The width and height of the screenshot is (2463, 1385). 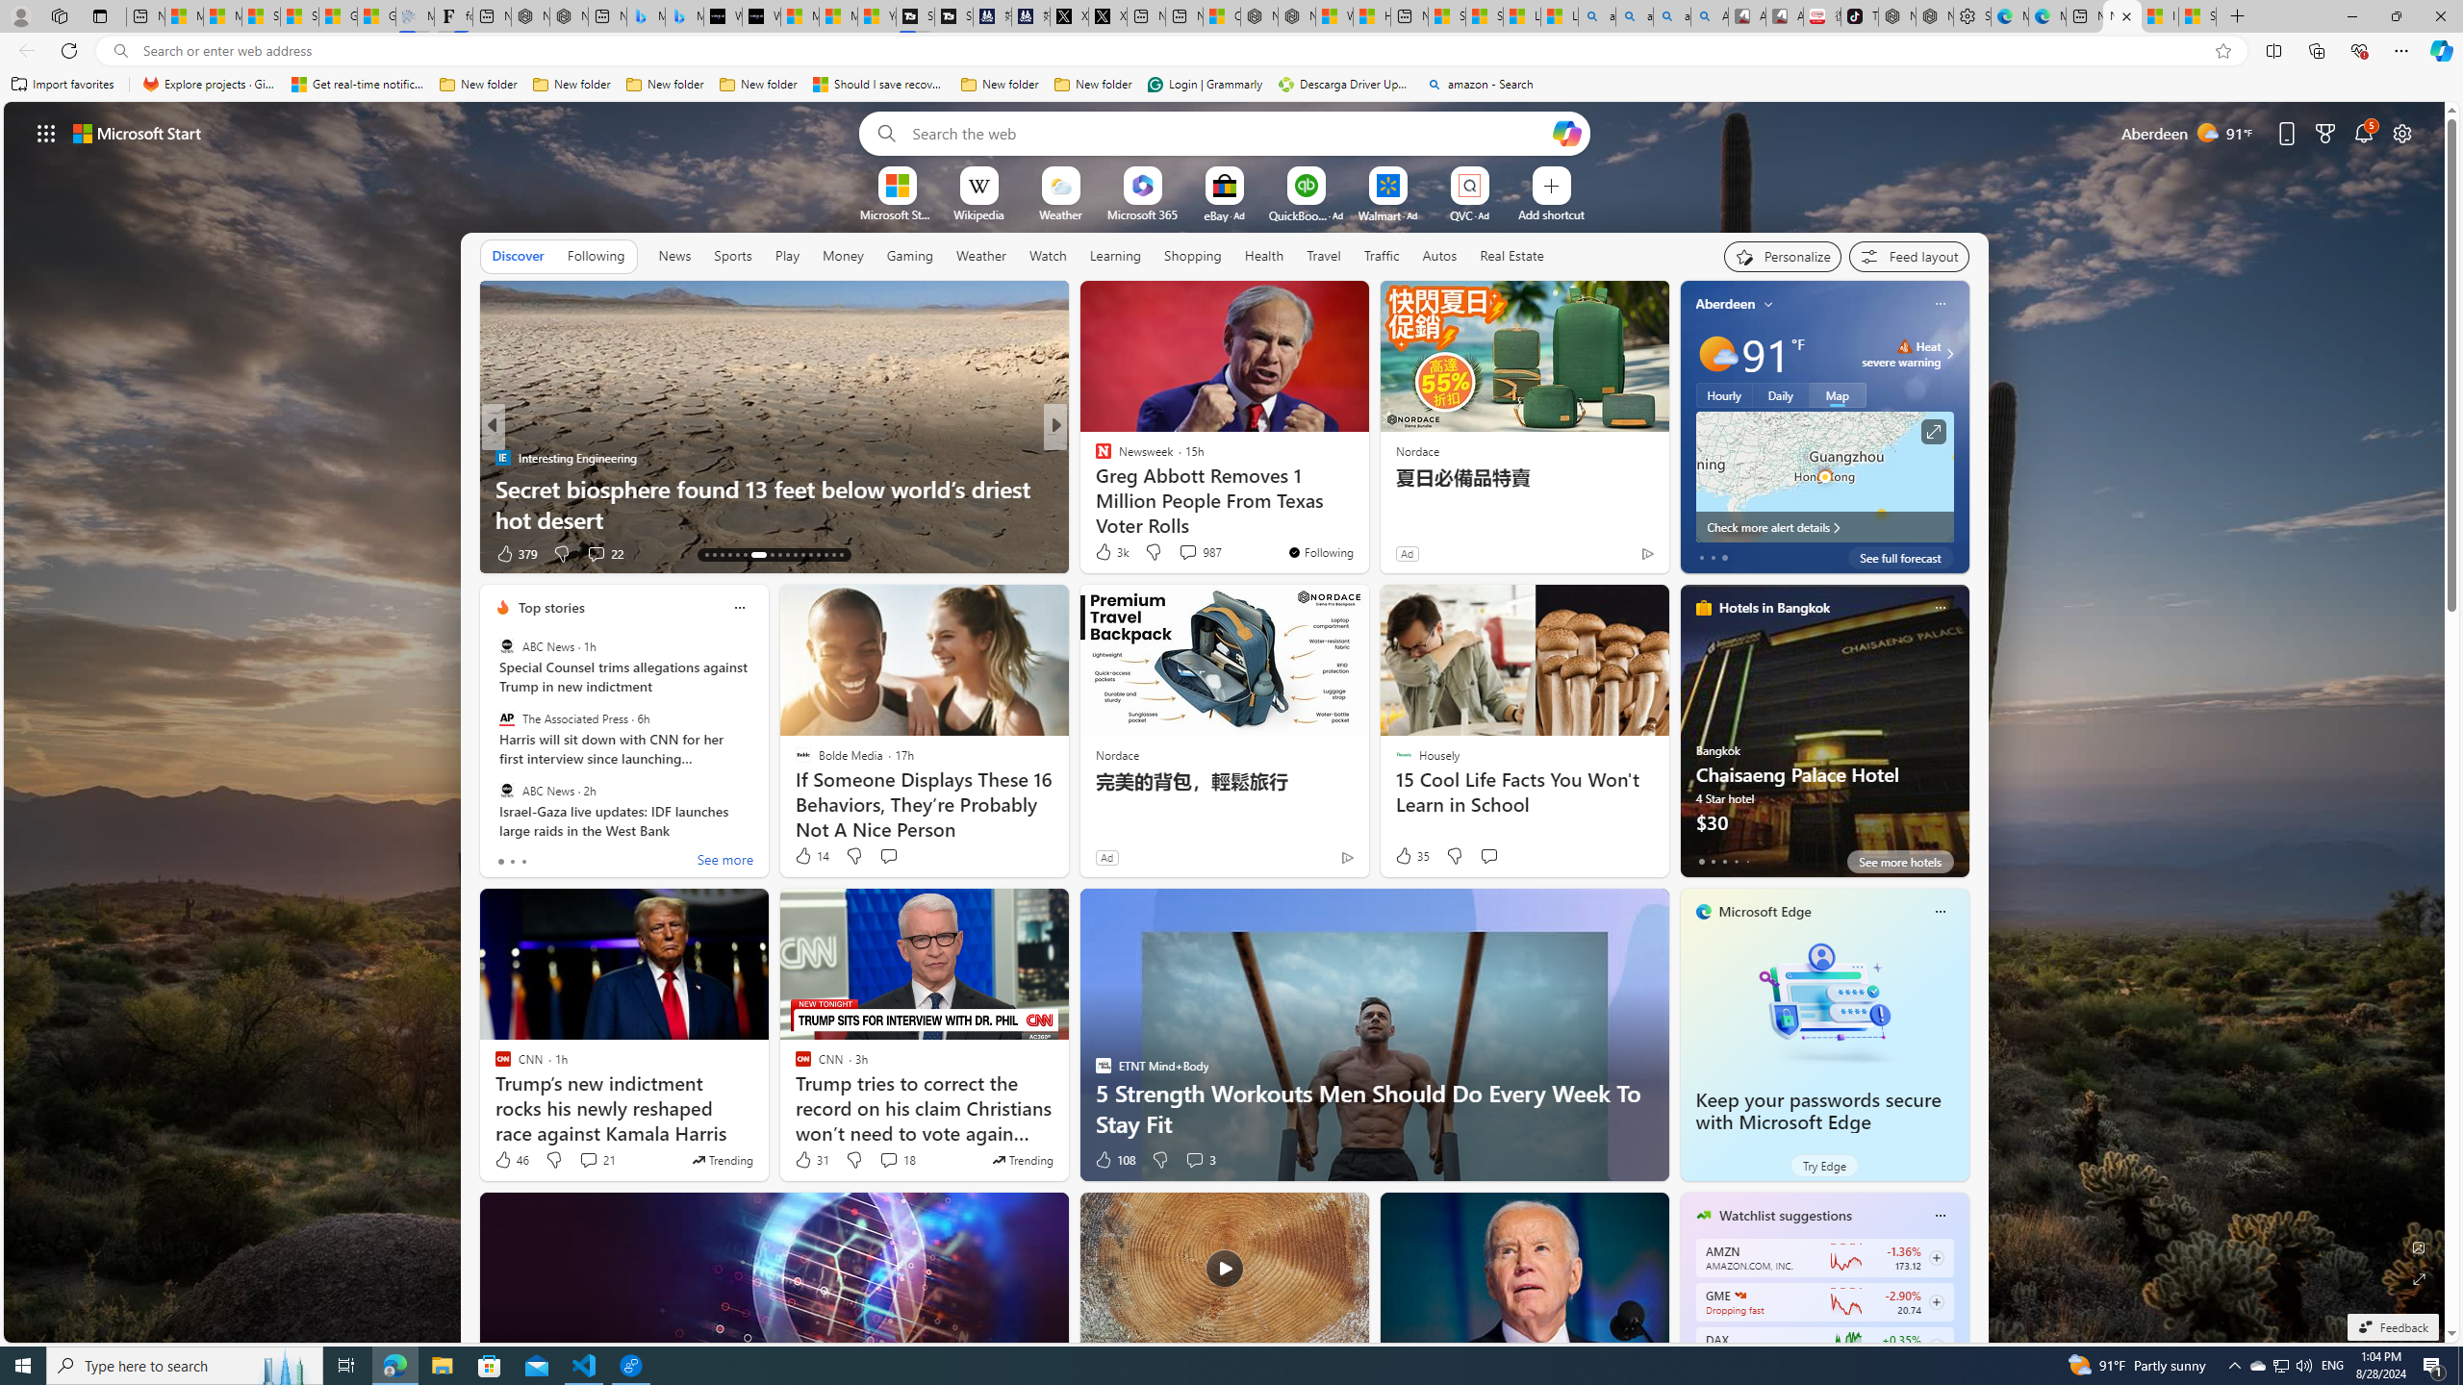 I want to click on AutomationID: backgroundImagePicture, so click(x=1226, y=721).